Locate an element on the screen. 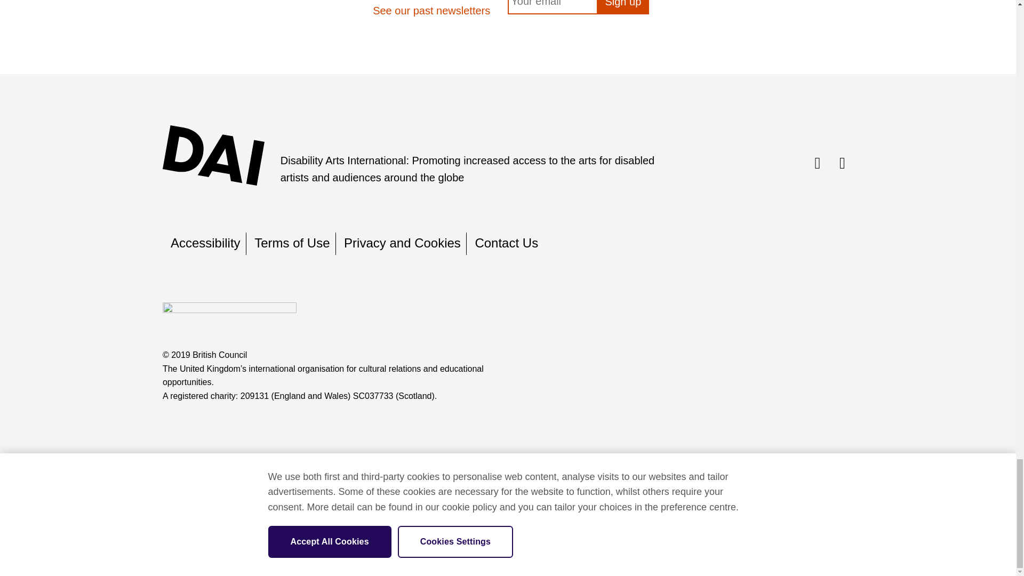  Privacy and Cookies is located at coordinates (402, 242).